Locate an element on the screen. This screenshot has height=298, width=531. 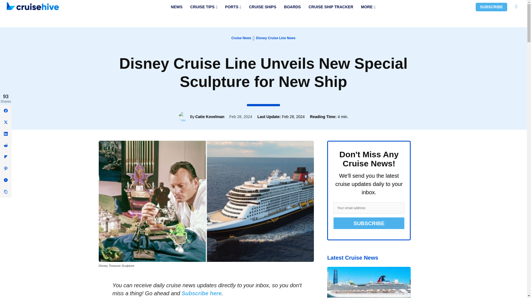
Carnival Ship Will Sail Without Some VIFP Benefits is located at coordinates (369, 282).